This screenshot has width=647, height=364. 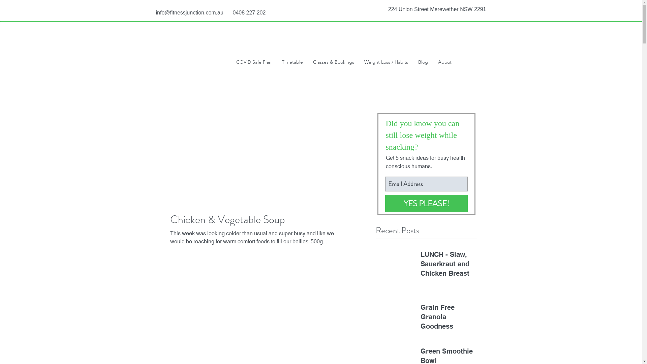 I want to click on fitness logo.png, so click(x=168, y=54).